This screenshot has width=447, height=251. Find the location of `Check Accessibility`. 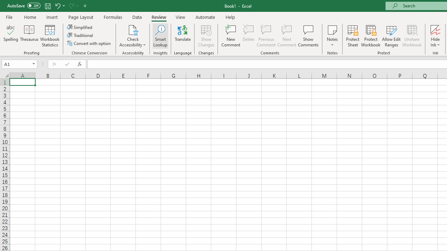

Check Accessibility is located at coordinates (133, 29).